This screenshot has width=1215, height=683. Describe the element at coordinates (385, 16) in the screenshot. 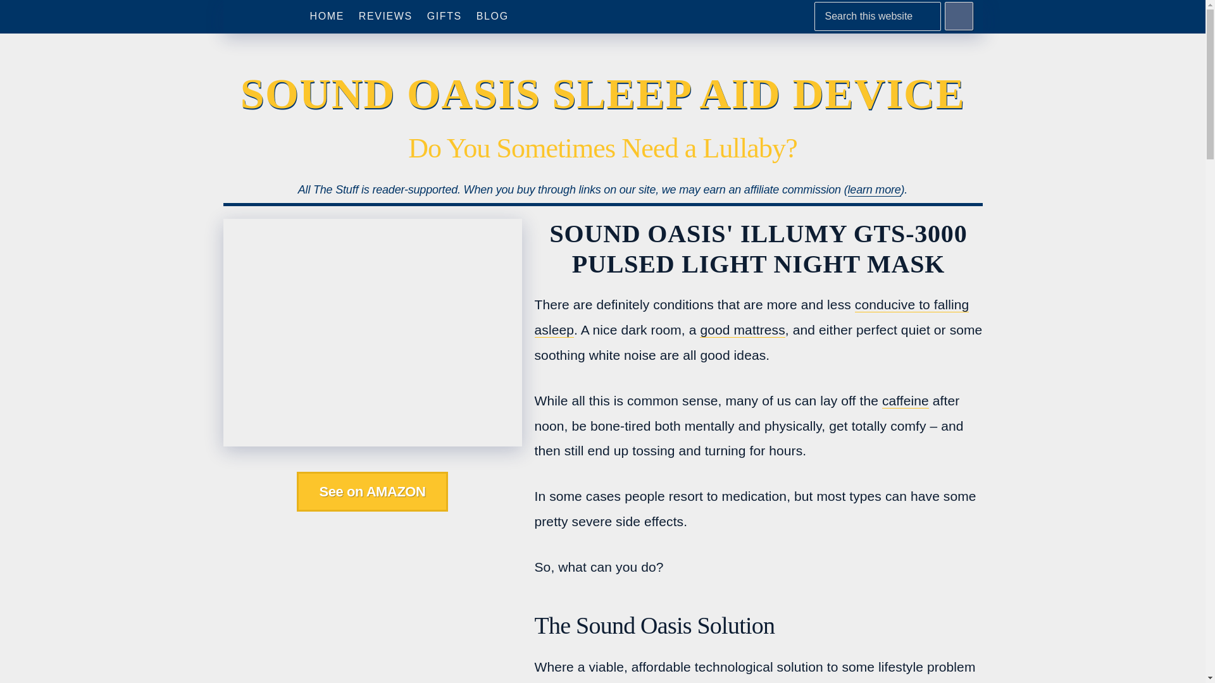

I see `REVIEWS` at that location.